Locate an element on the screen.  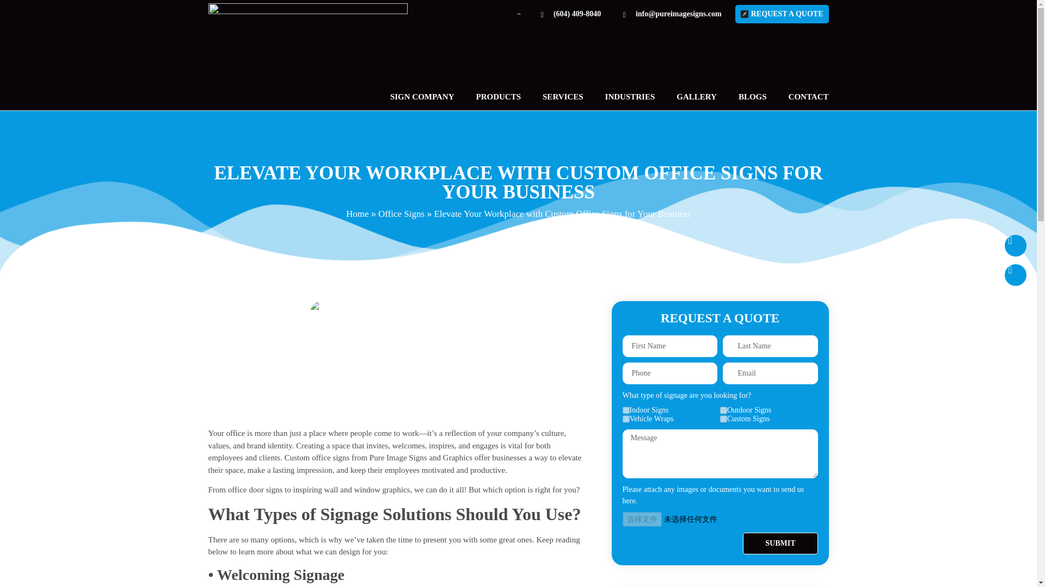
Indoor Signs is located at coordinates (626, 410).